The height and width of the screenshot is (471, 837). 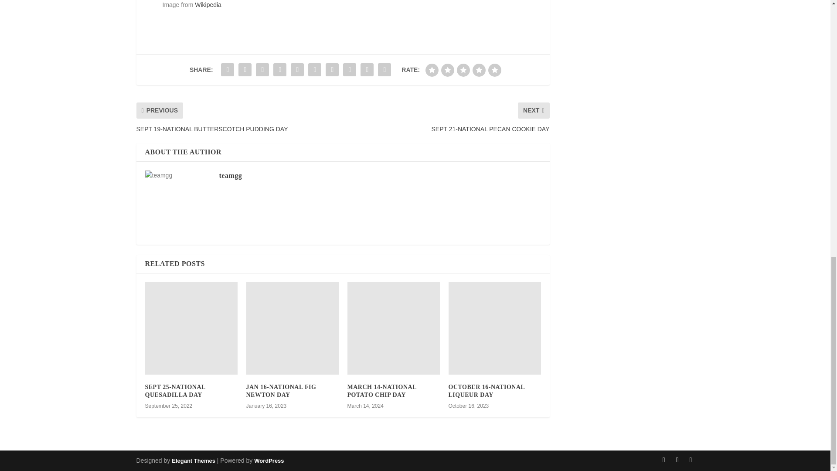 I want to click on OCTOBER 16-NATIONAL LIQUEUR DAY, so click(x=486, y=391).